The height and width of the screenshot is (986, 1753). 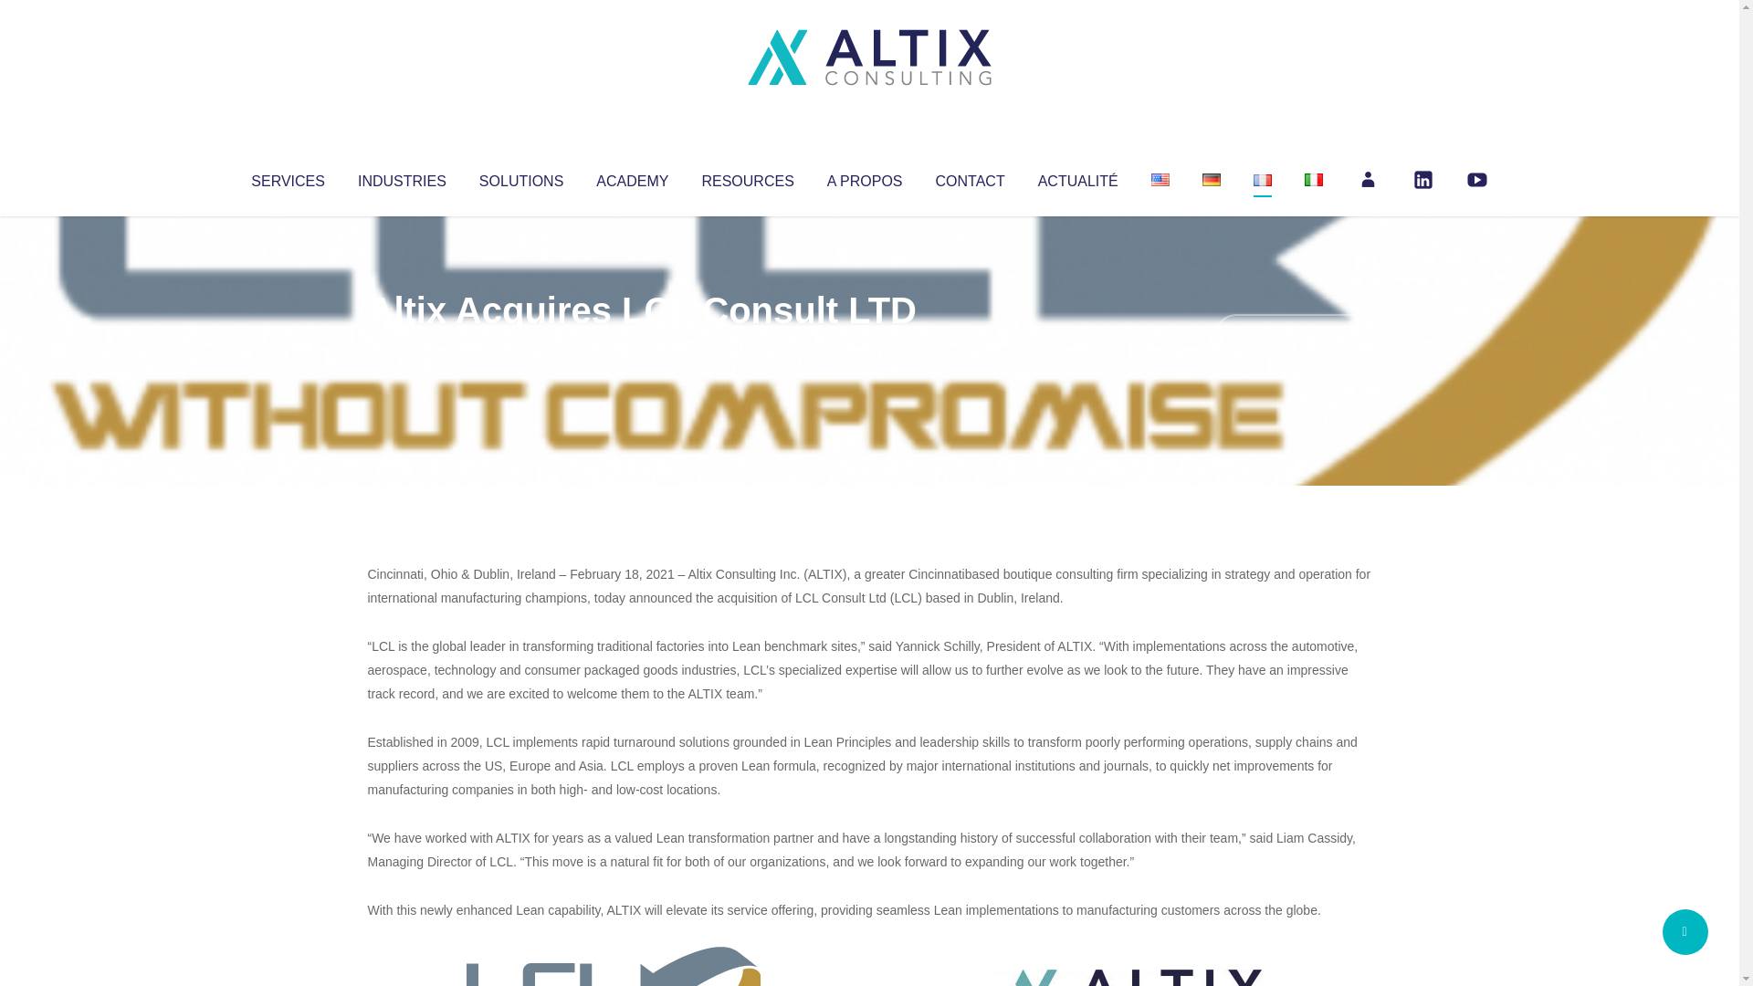 What do you see at coordinates (632, 177) in the screenshot?
I see `ACADEMY` at bounding box center [632, 177].